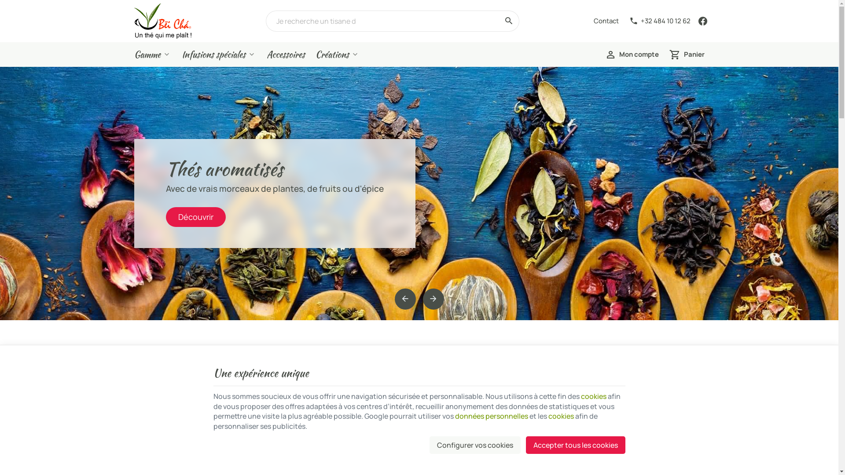 This screenshot has width=845, height=475. I want to click on Bei Cha, so click(162, 21).